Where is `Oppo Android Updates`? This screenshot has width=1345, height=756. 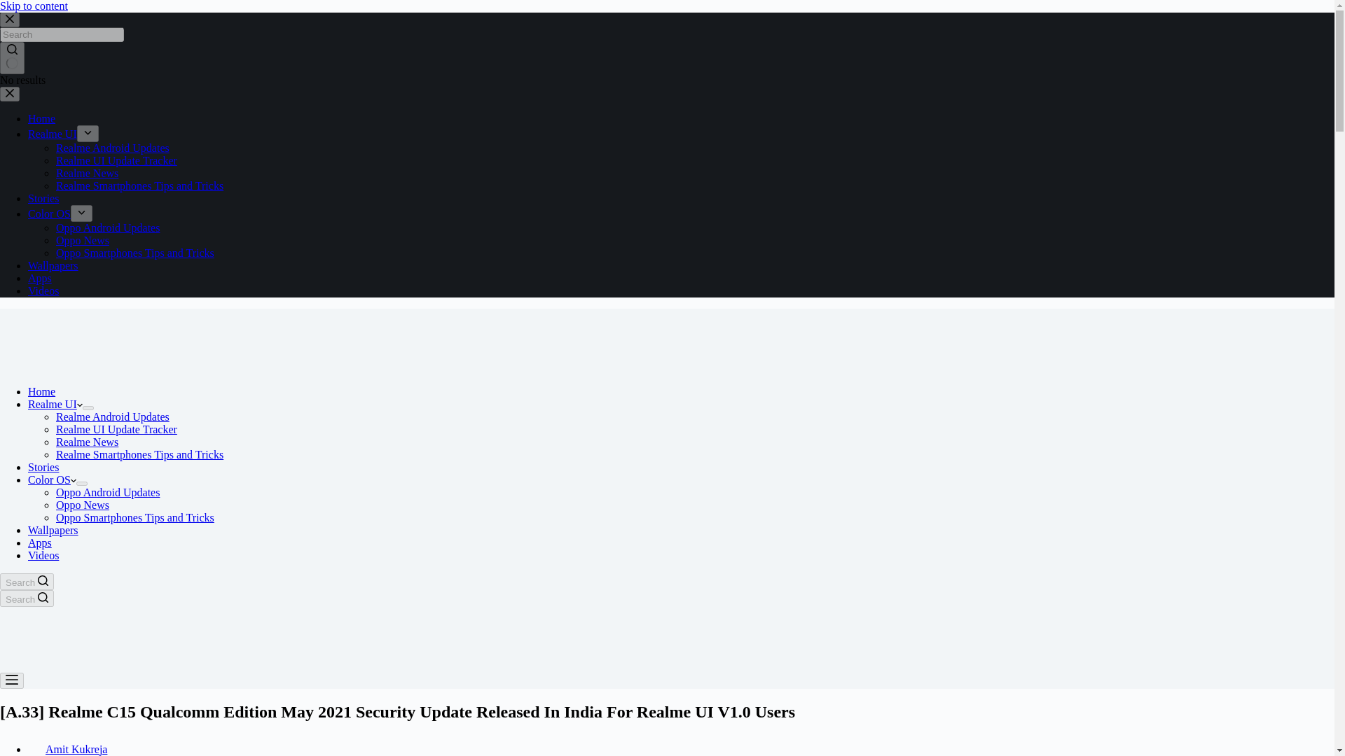 Oppo Android Updates is located at coordinates (108, 492).